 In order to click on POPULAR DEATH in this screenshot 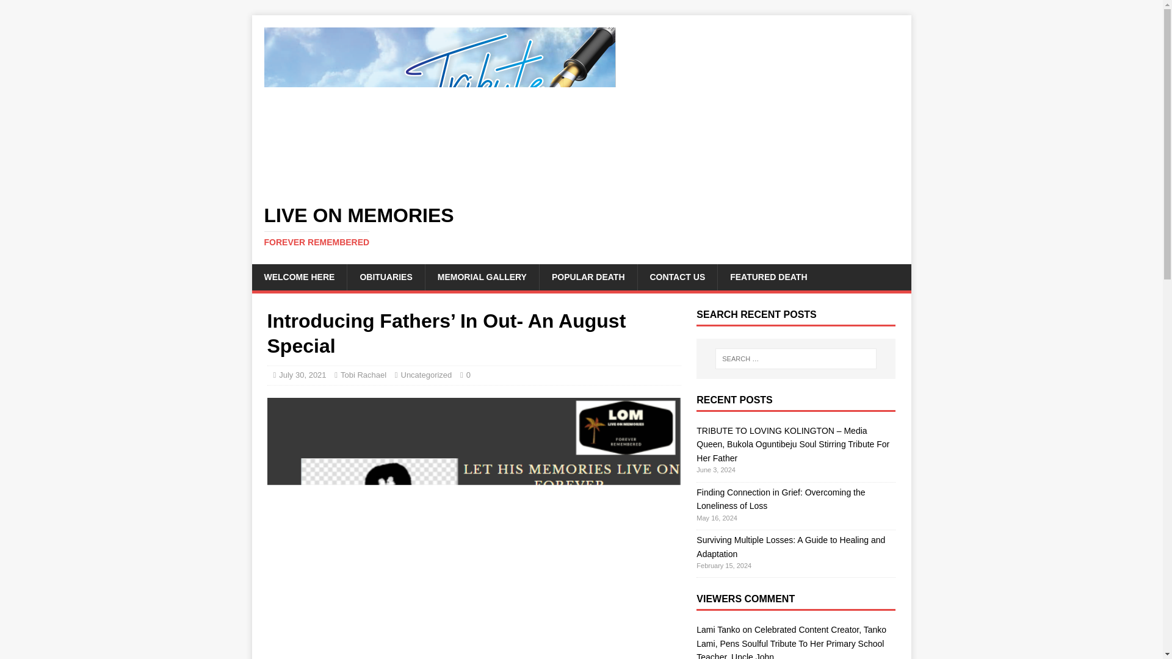, I will do `click(588, 277)`.